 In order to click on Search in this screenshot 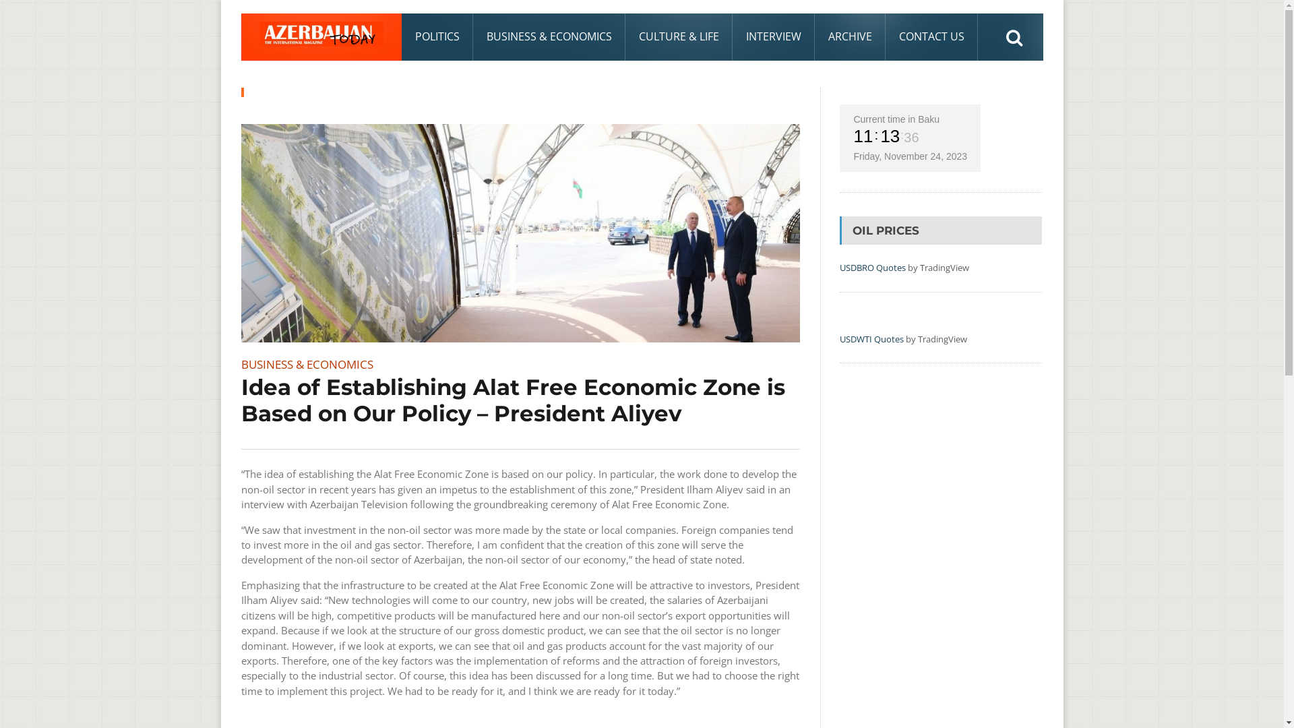, I will do `click(1014, 38)`.